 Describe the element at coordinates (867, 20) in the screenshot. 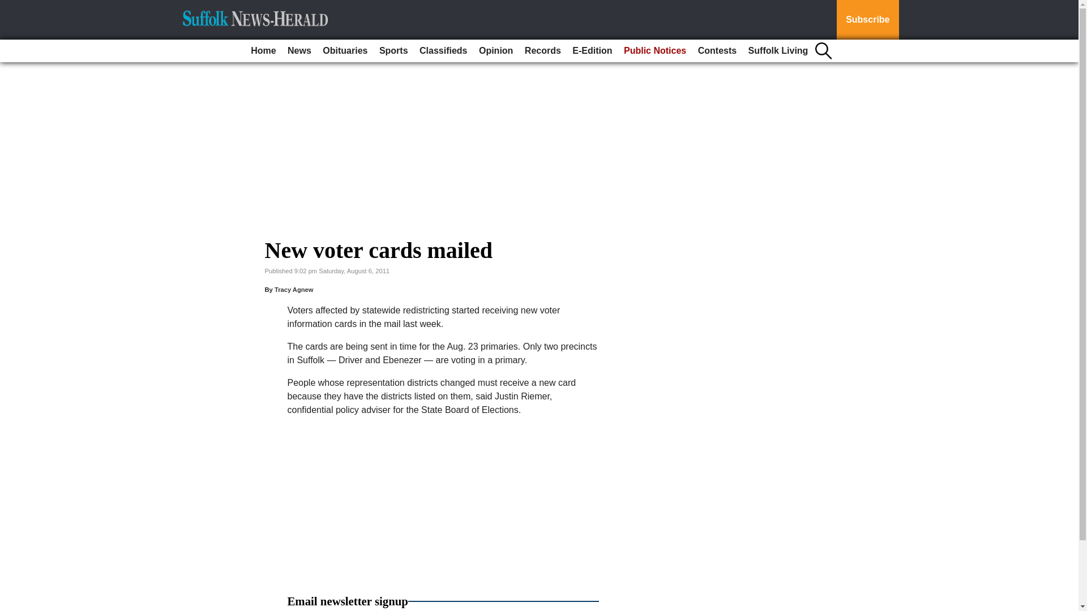

I see `Subscribe` at that location.